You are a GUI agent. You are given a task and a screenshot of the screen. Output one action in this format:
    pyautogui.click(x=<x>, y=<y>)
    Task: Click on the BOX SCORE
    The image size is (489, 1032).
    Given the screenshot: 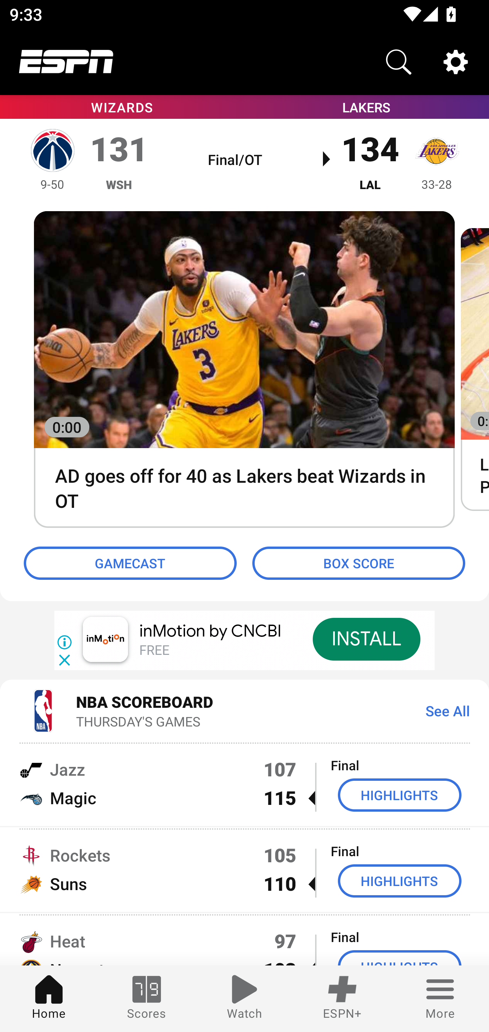 What is the action you would take?
    pyautogui.click(x=359, y=564)
    